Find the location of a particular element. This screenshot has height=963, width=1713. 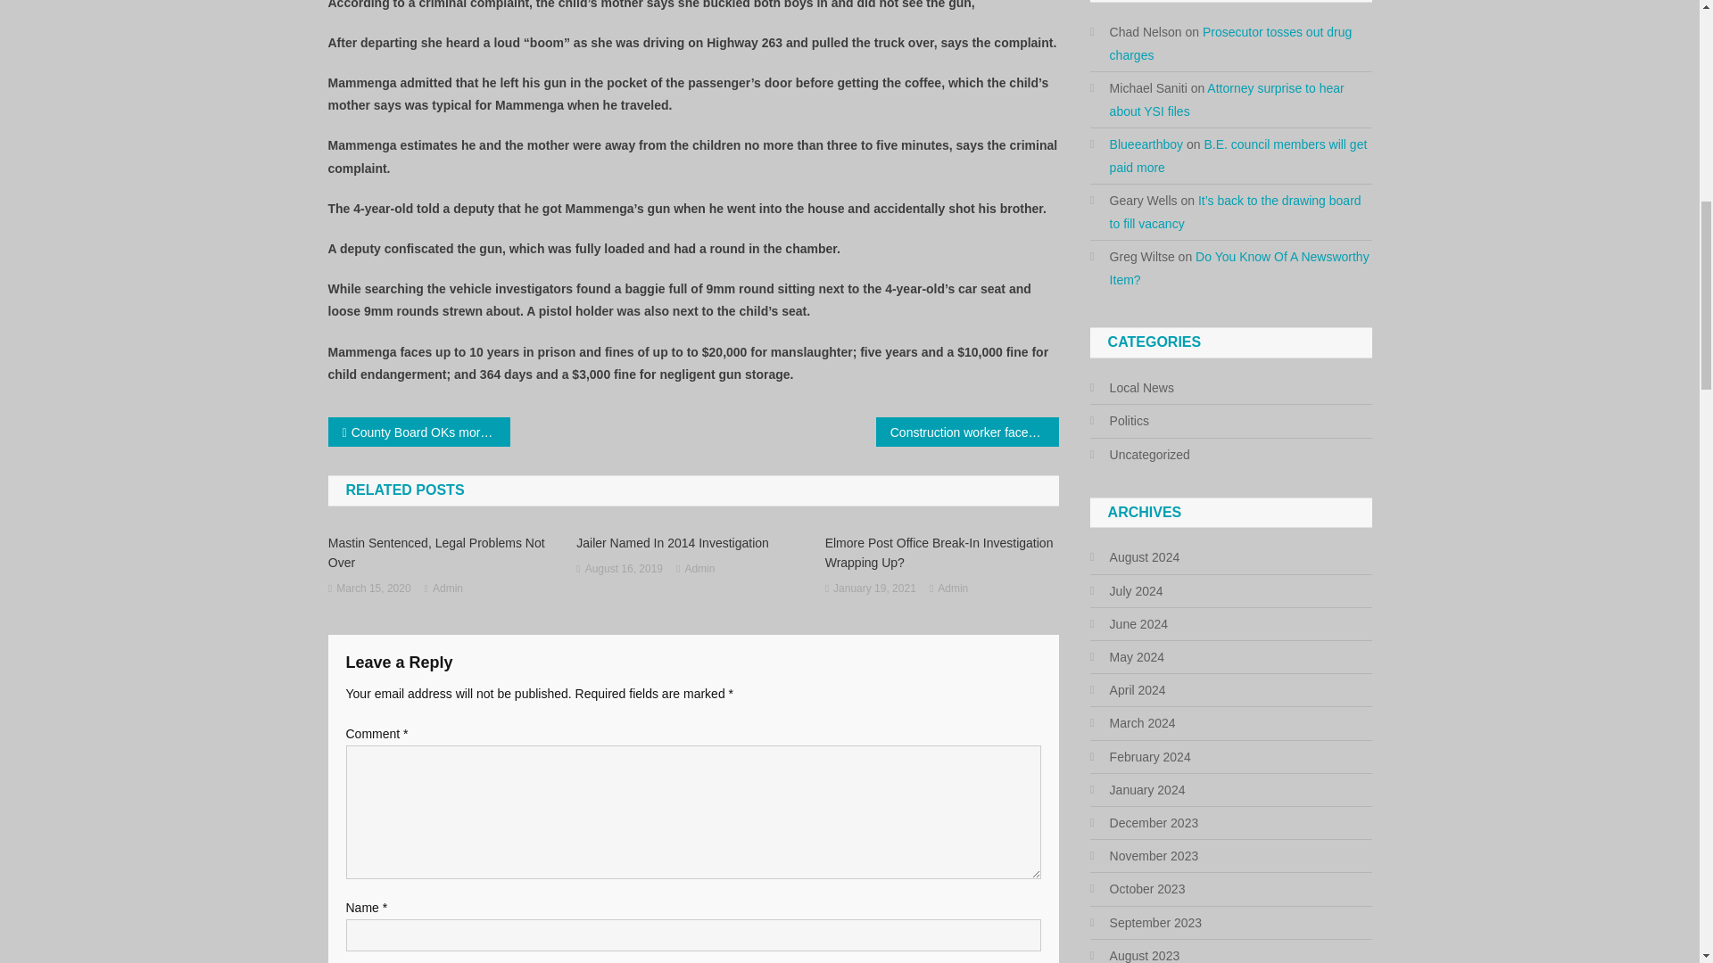

Do You Know Of A Newsworthy Item? is located at coordinates (1239, 267).